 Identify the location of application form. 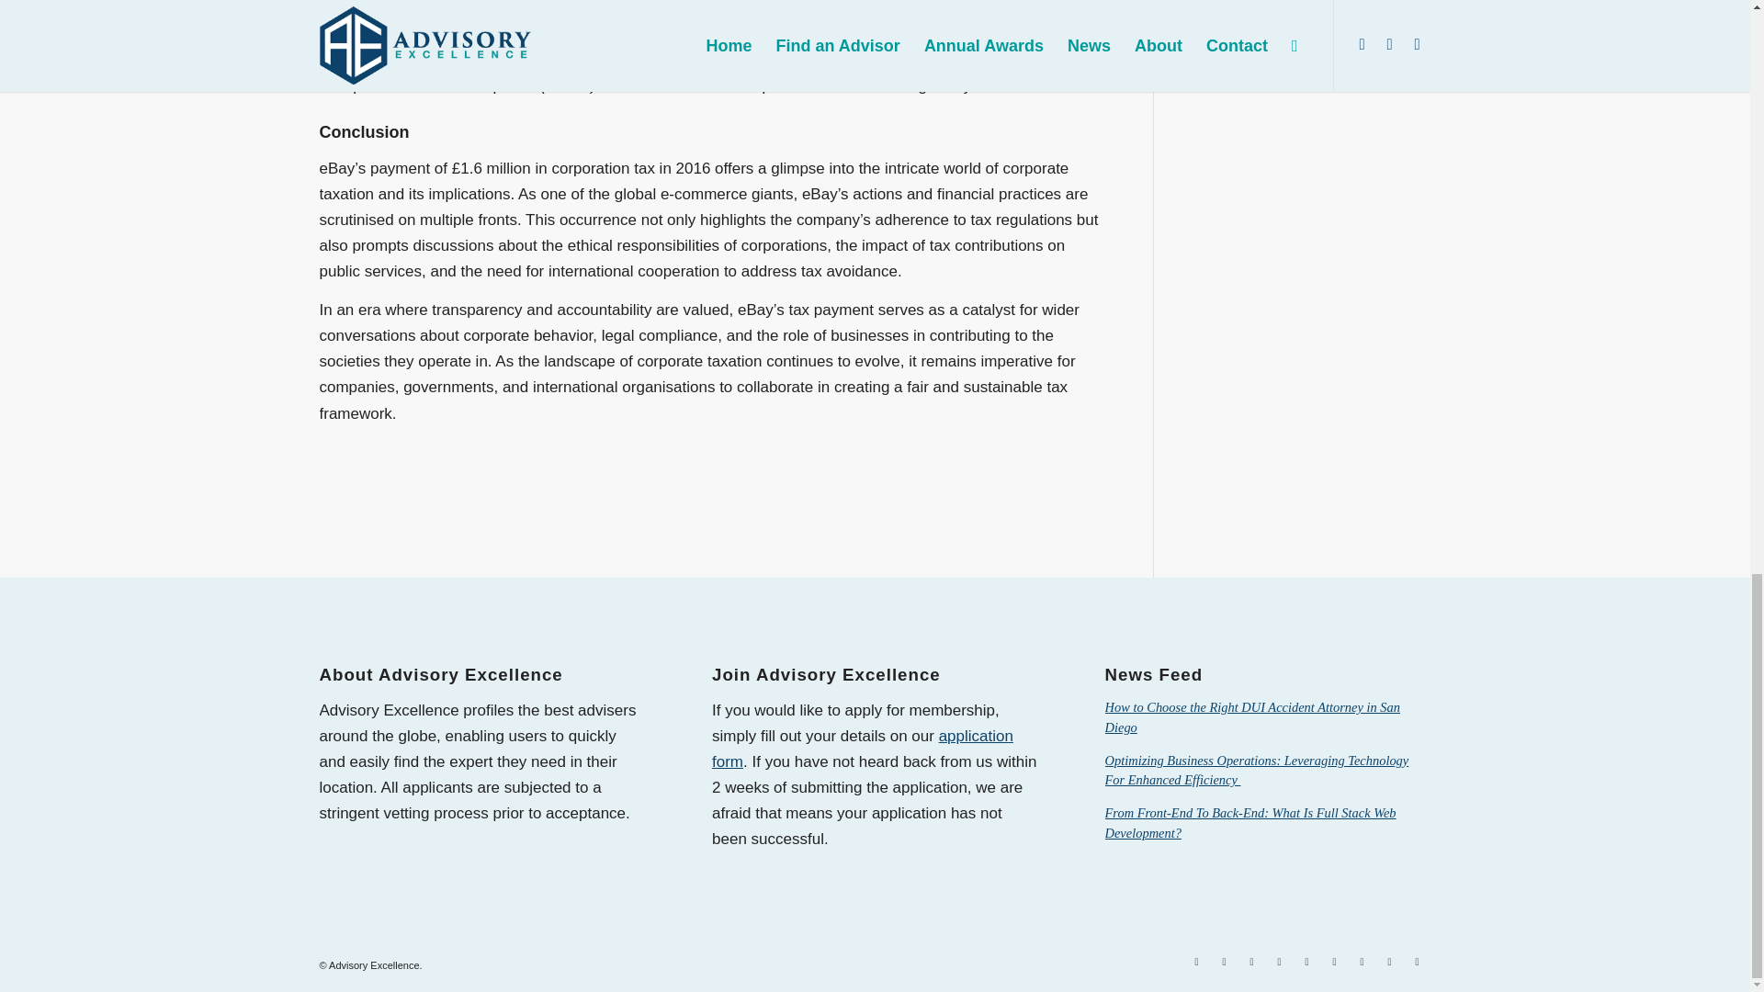
(862, 749).